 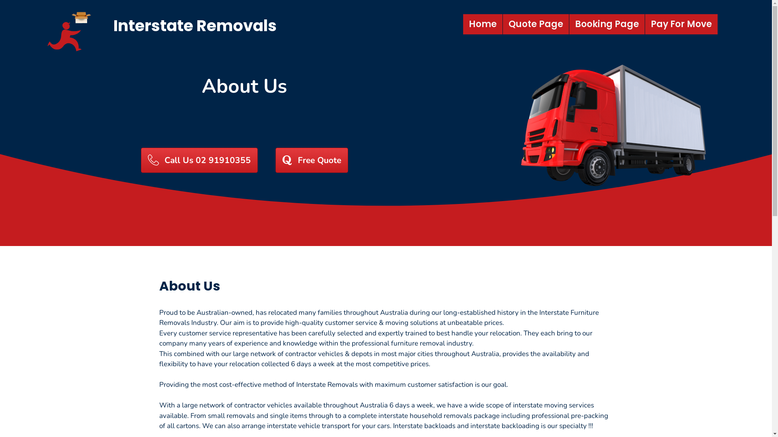 What do you see at coordinates (682, 24) in the screenshot?
I see `Pay For Move` at bounding box center [682, 24].